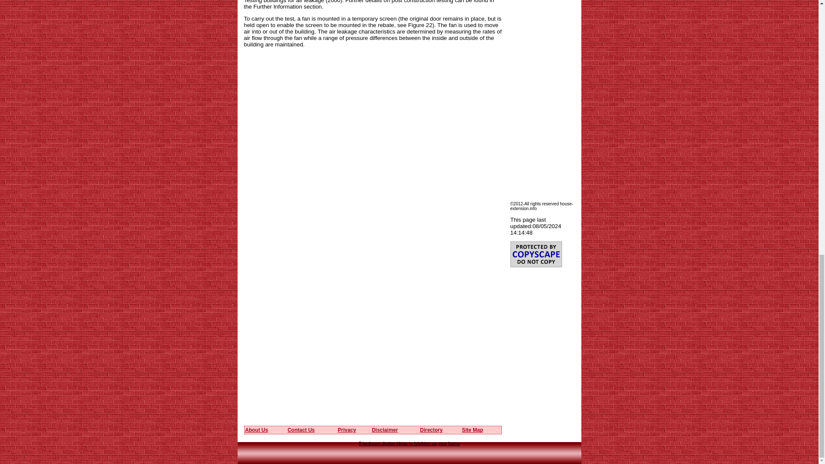 Image resolution: width=825 pixels, height=464 pixels. I want to click on Disclaimer, so click(385, 430).